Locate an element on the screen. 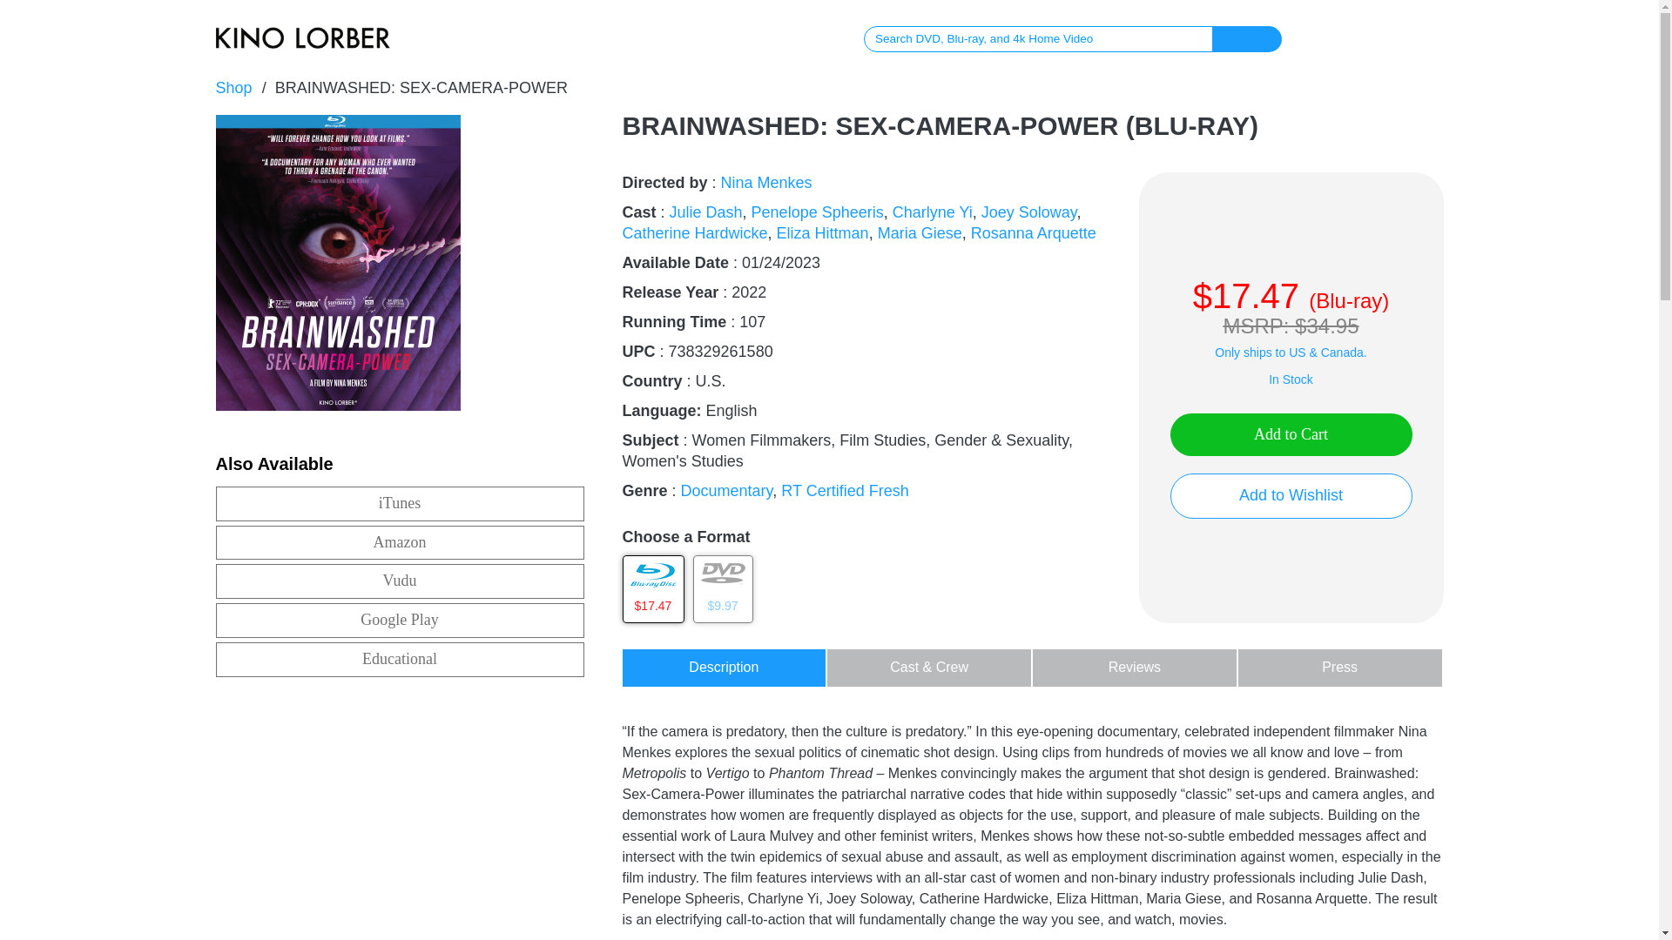 This screenshot has width=1672, height=940. Documentary is located at coordinates (726, 491).